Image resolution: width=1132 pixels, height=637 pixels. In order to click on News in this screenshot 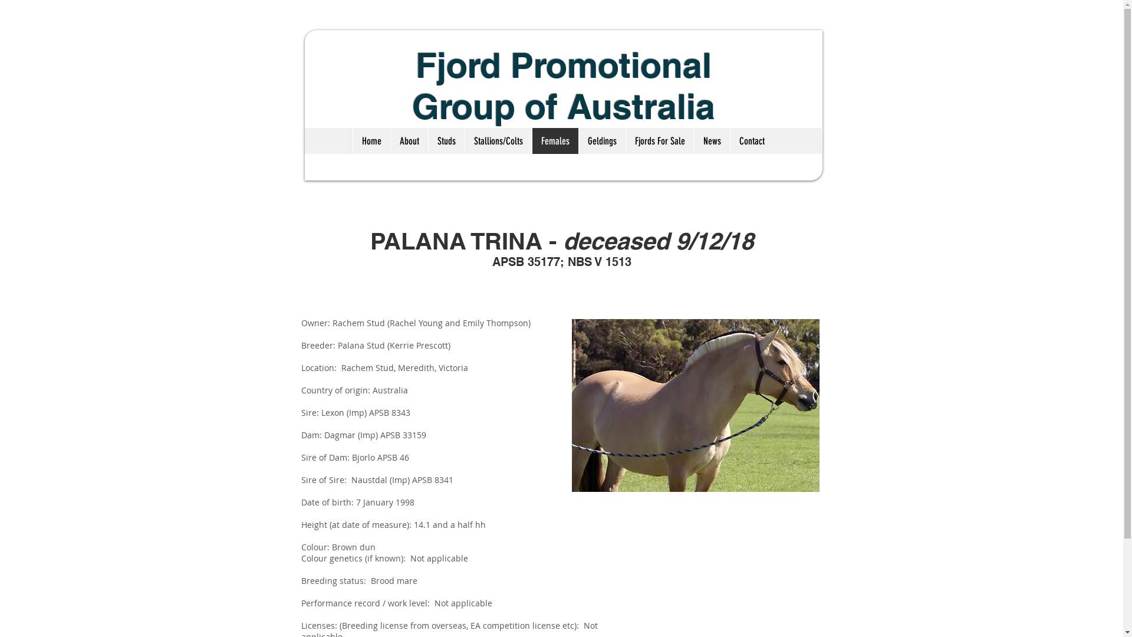, I will do `click(712, 141)`.